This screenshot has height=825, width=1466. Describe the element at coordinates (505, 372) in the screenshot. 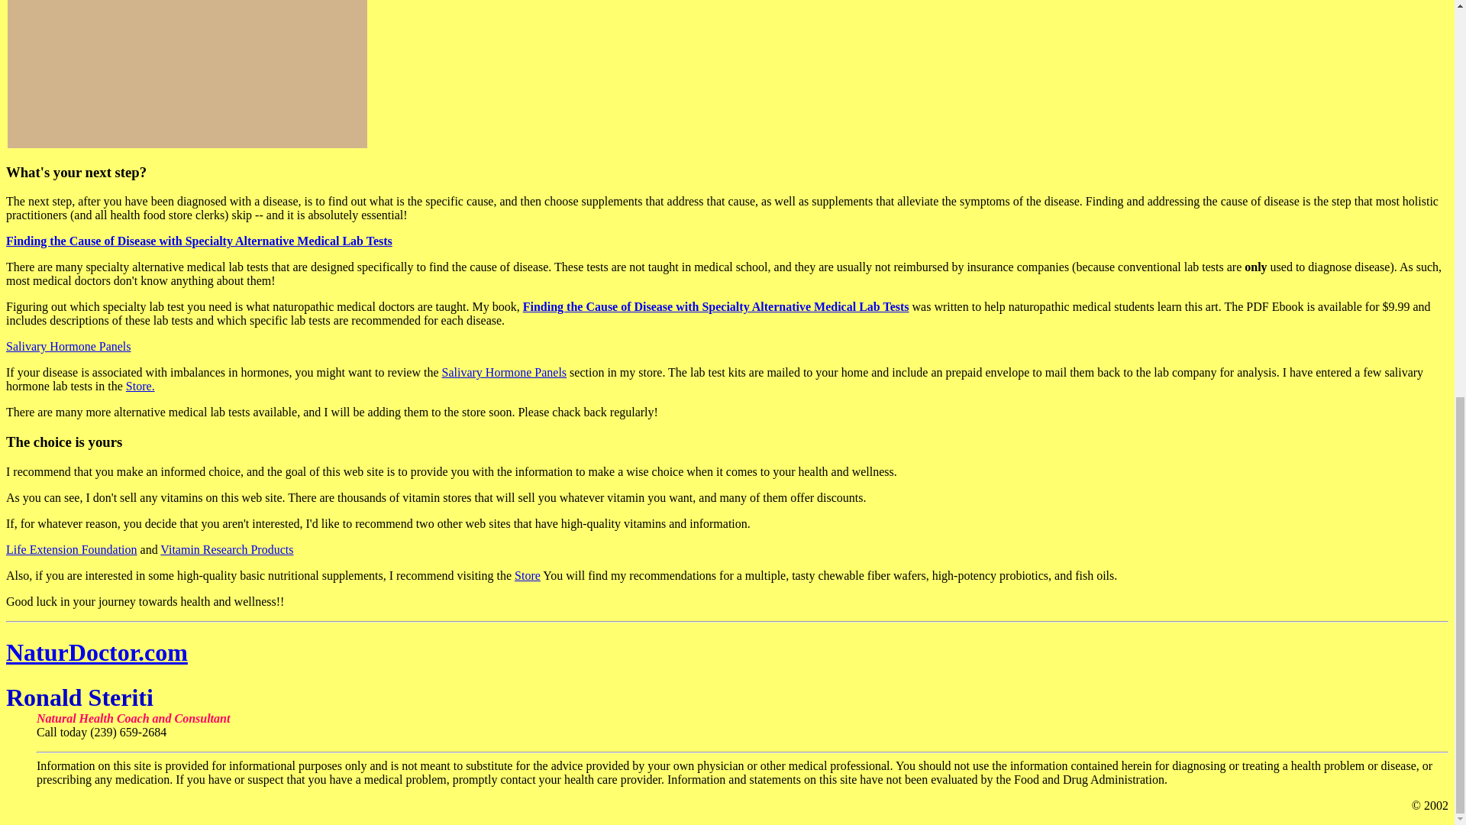

I see `Salivary Hormone Panels` at that location.